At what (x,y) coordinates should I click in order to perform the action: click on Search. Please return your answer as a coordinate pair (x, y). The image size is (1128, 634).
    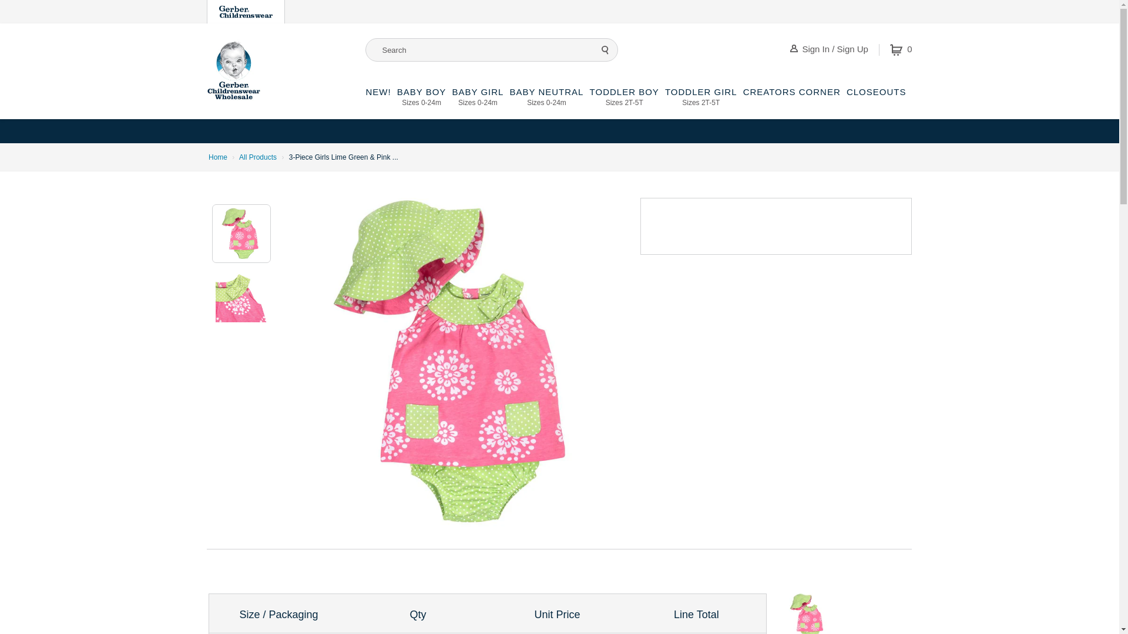
    Looking at the image, I should click on (422, 103).